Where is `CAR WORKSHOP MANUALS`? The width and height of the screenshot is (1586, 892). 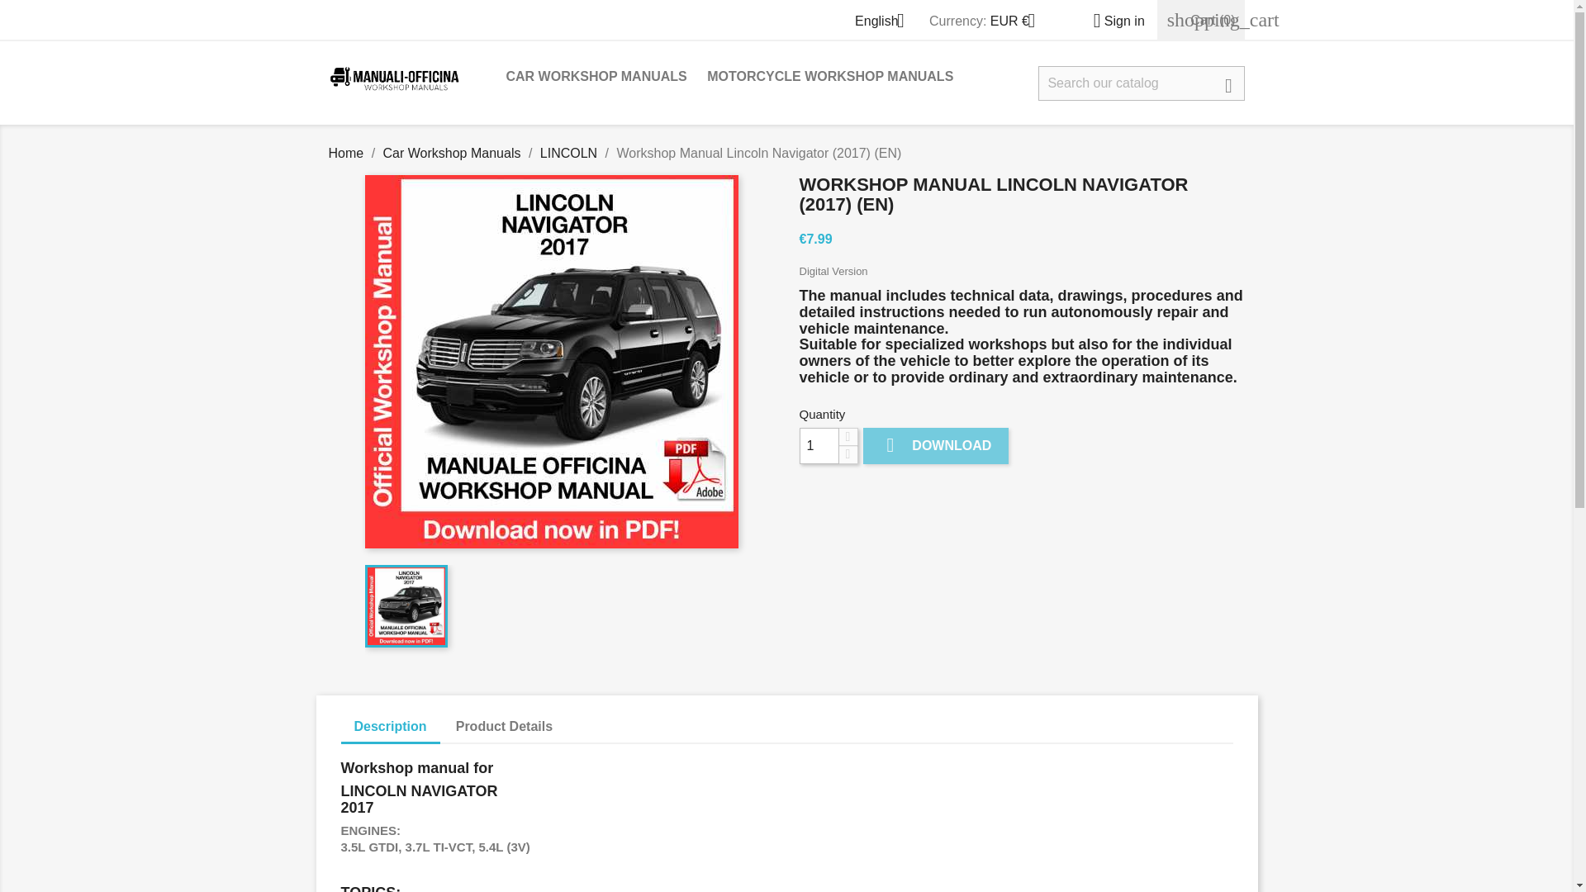 CAR WORKSHOP MANUALS is located at coordinates (596, 78).